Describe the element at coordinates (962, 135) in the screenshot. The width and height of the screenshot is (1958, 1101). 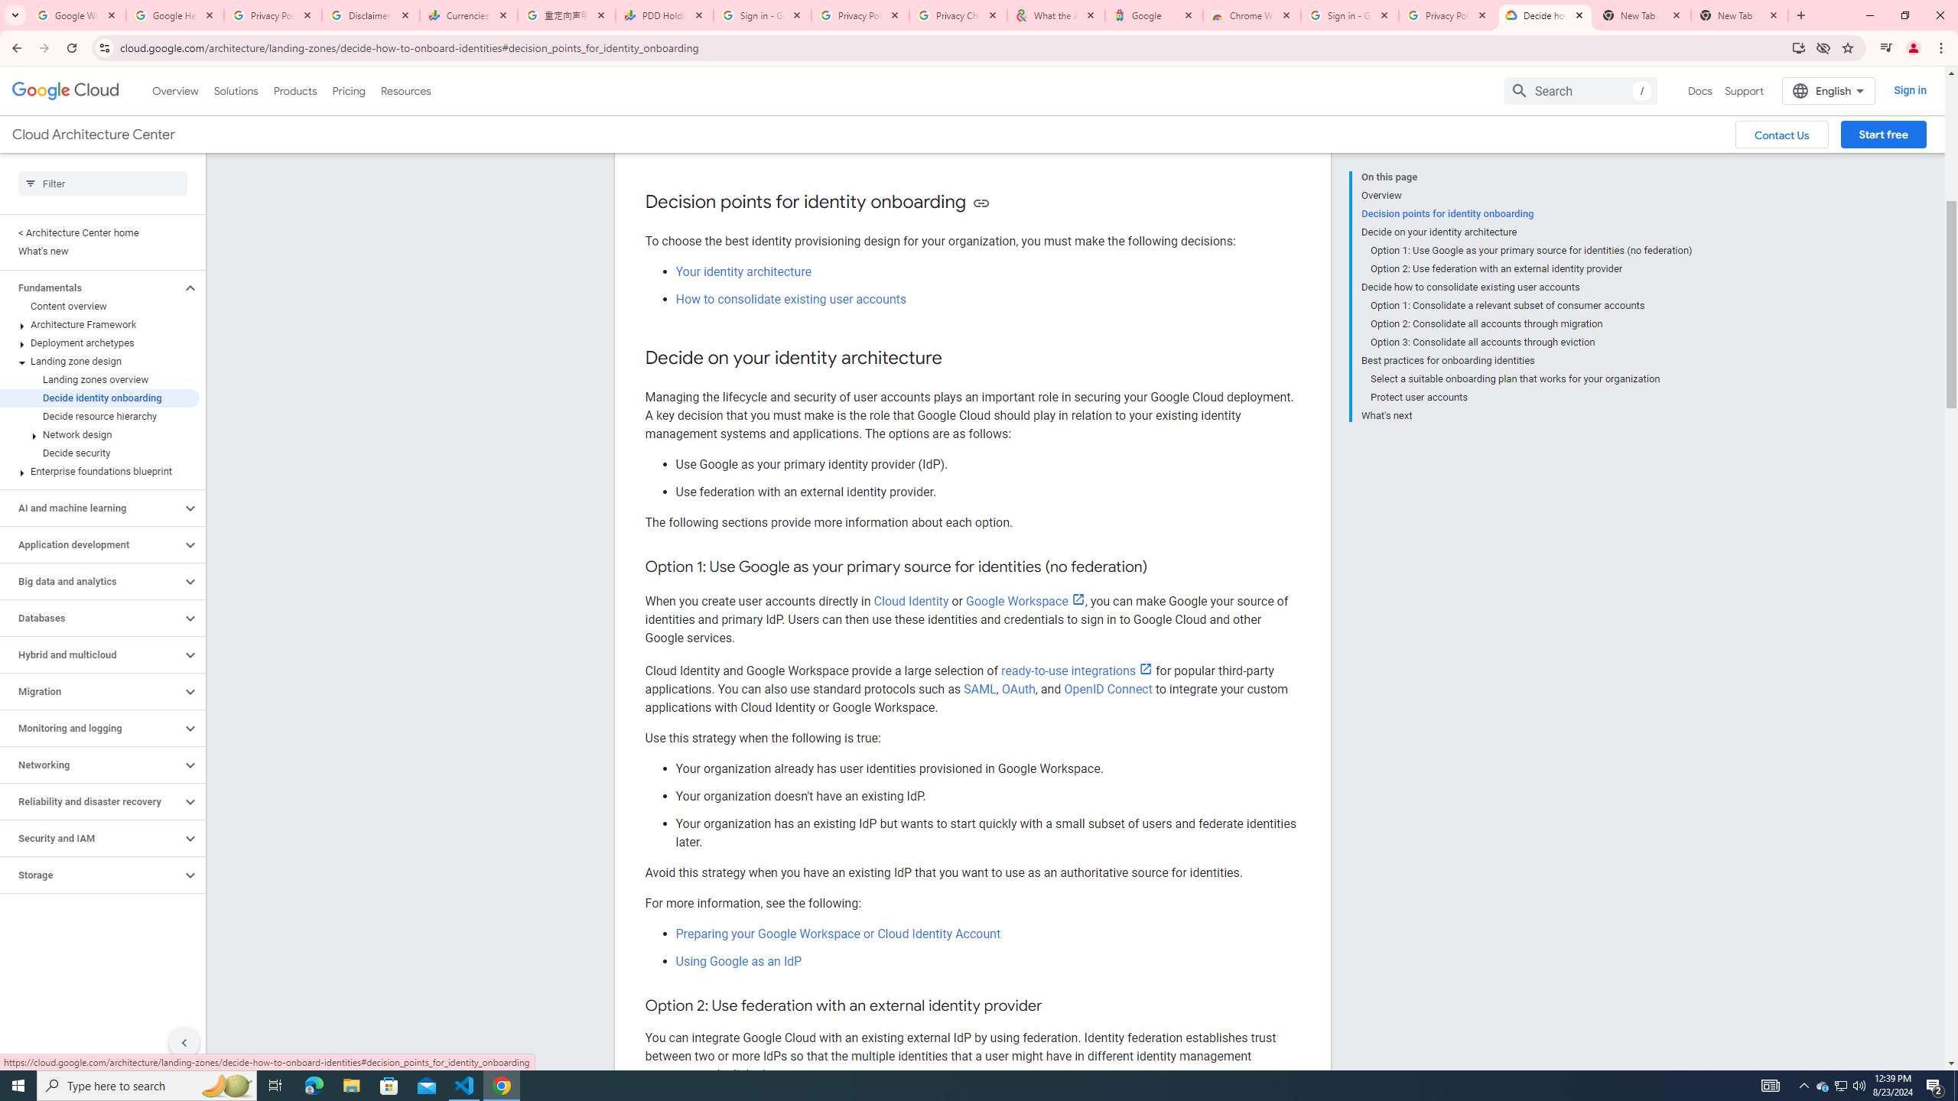
I see `overview of identity and access management` at that location.